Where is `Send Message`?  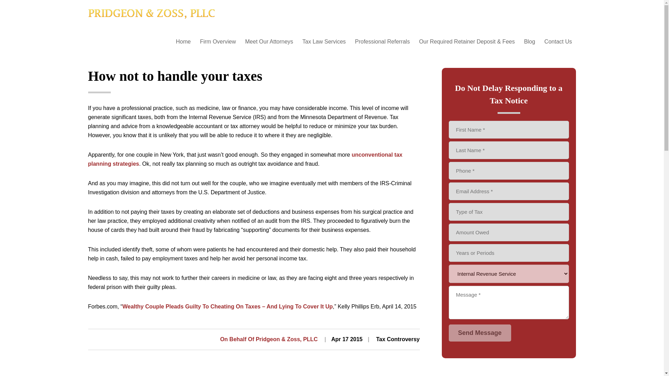
Send Message is located at coordinates (480, 333).